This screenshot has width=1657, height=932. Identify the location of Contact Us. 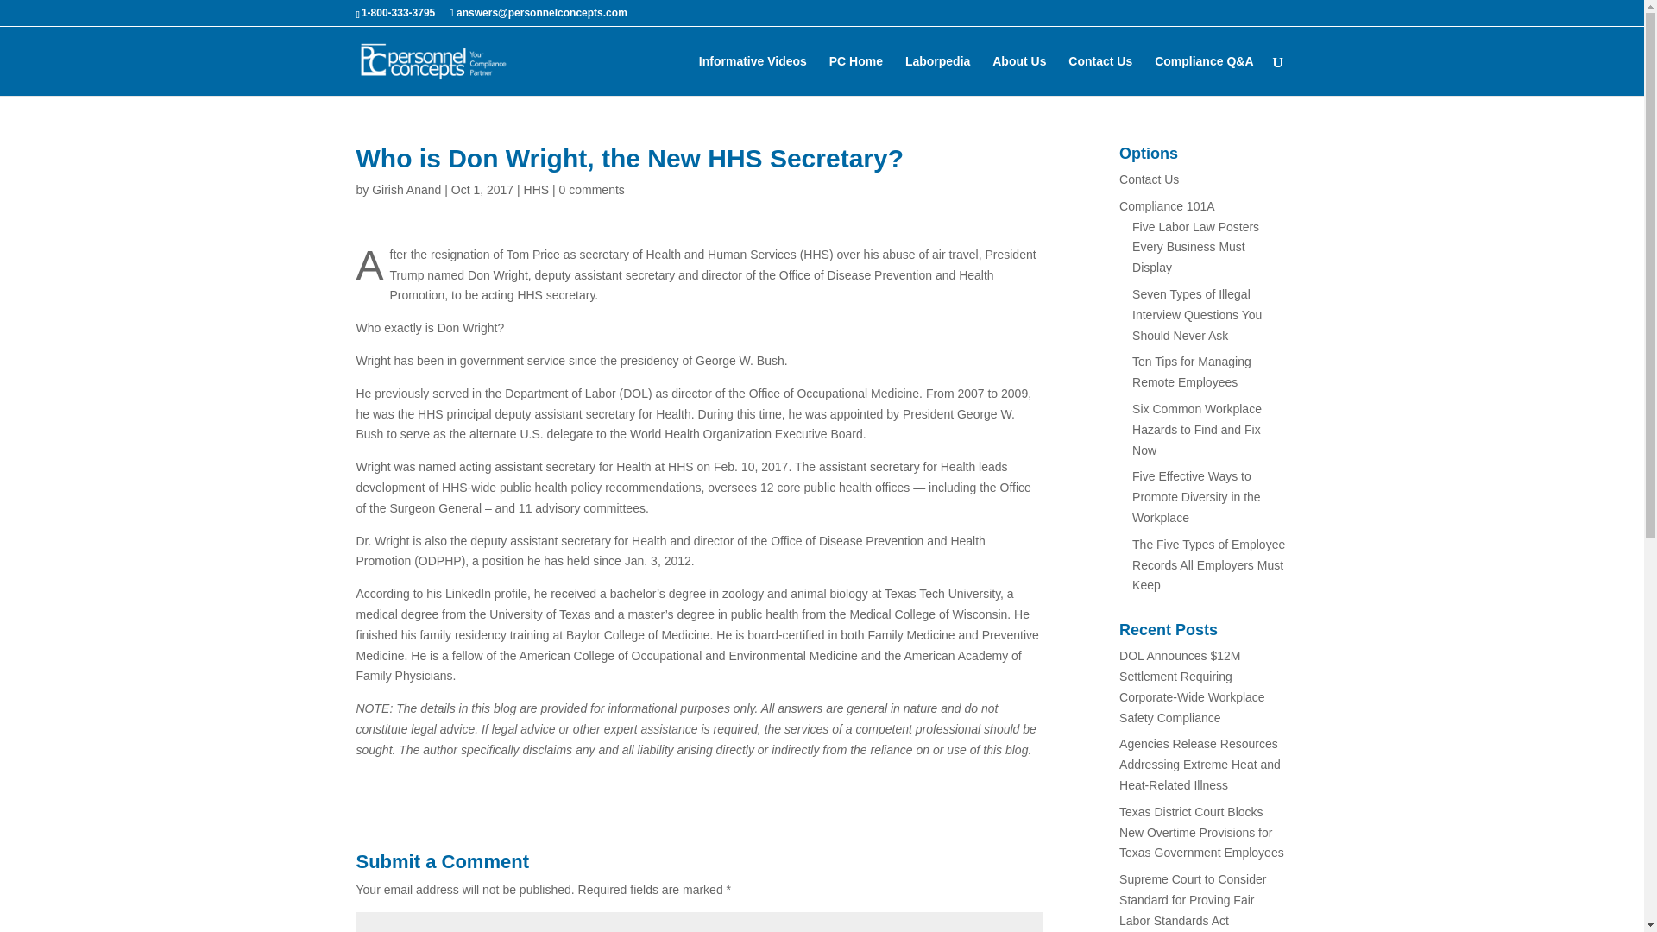
(1149, 179).